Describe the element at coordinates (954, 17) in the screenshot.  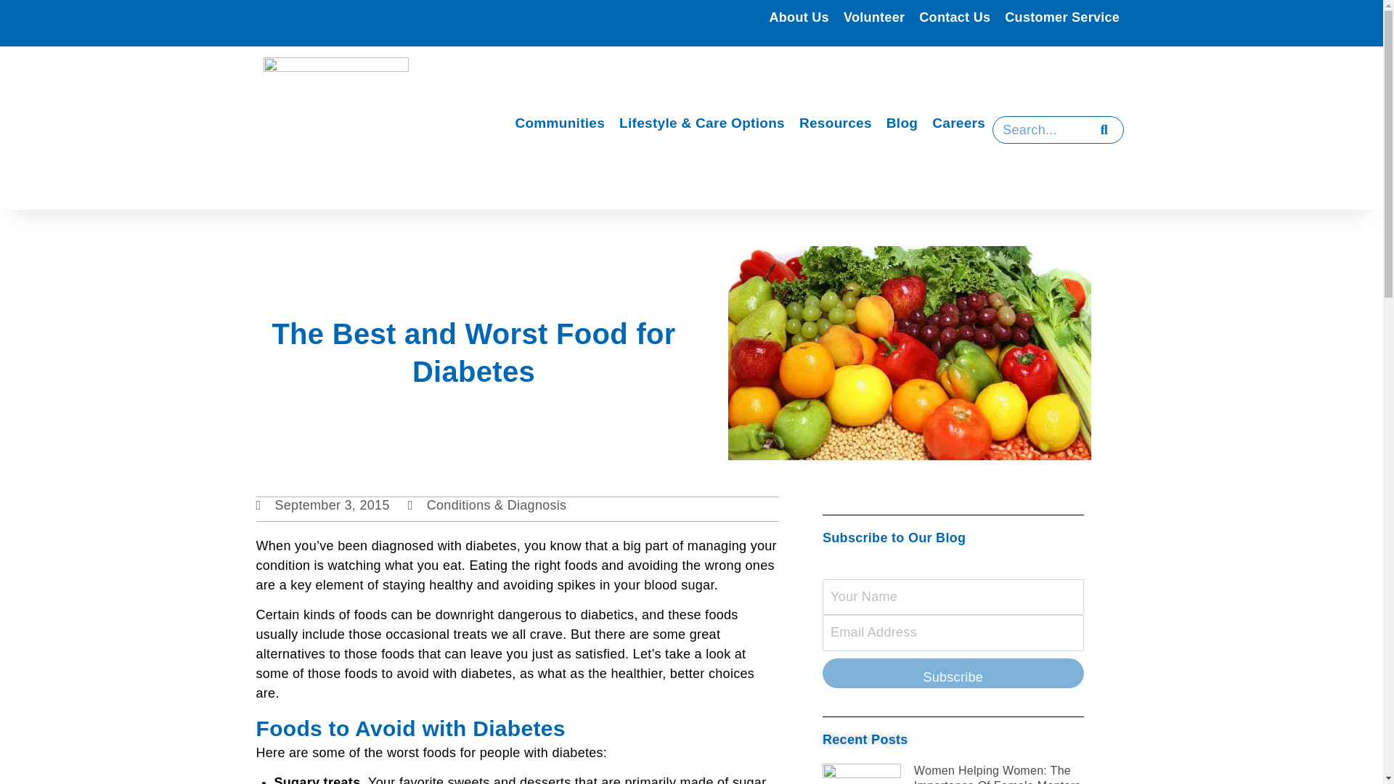
I see `Contact Us` at that location.